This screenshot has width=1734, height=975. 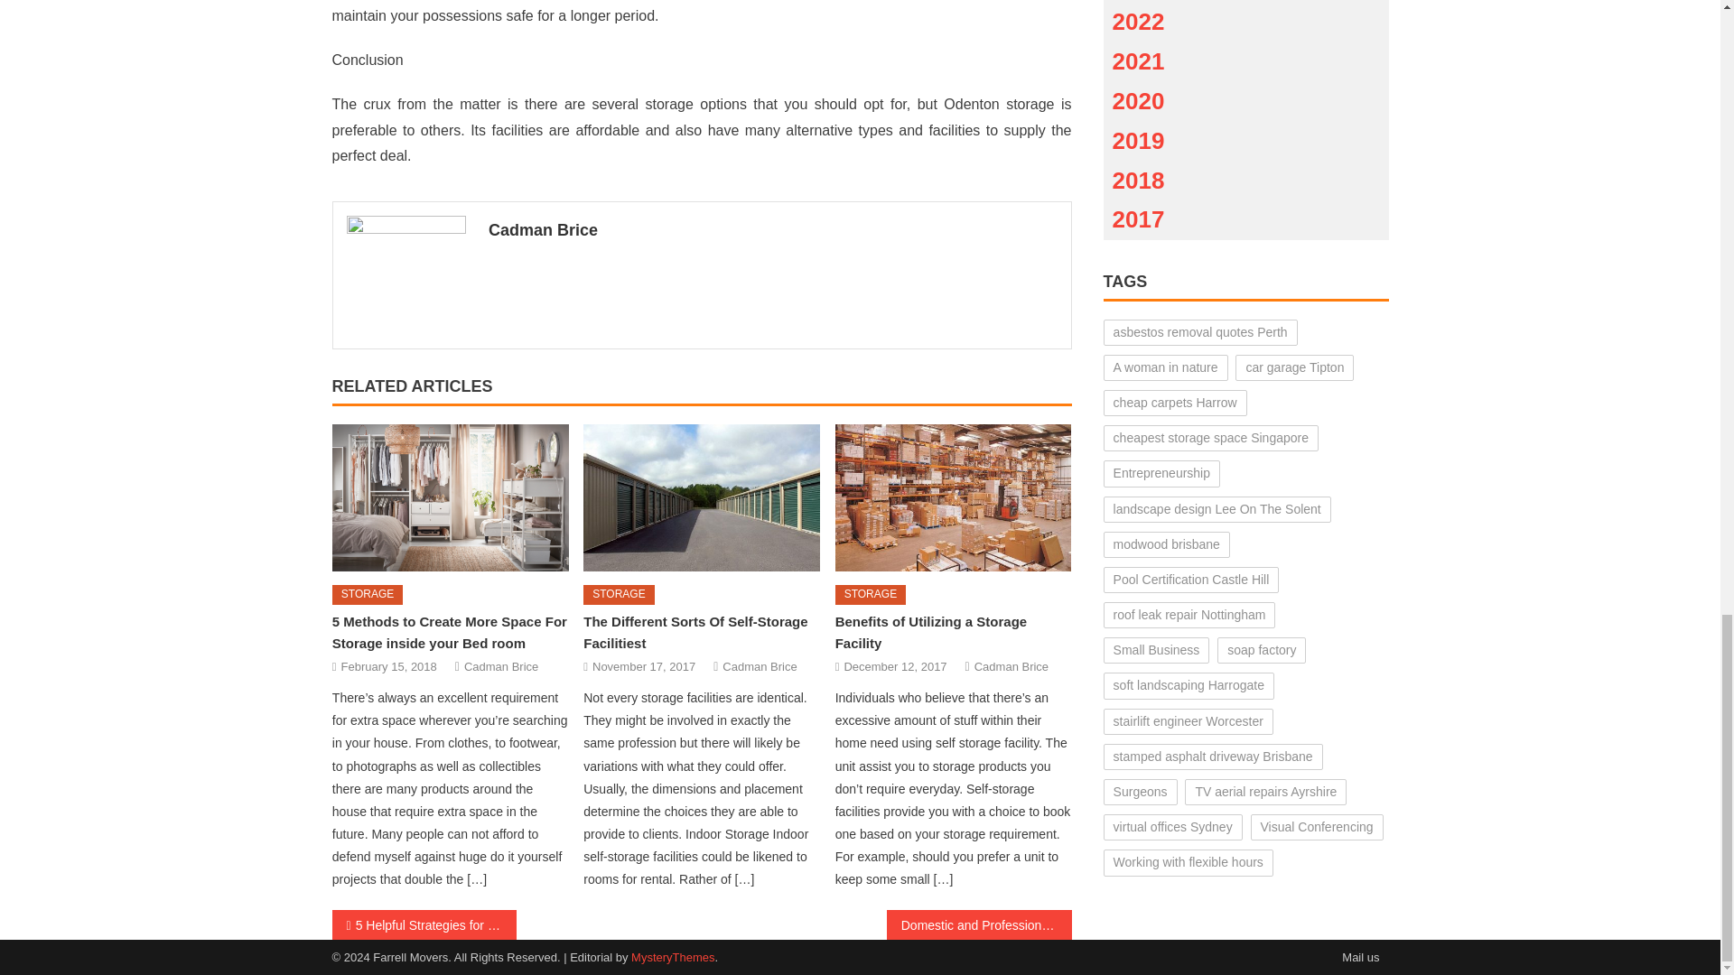 I want to click on December 12, 2017, so click(x=894, y=666).